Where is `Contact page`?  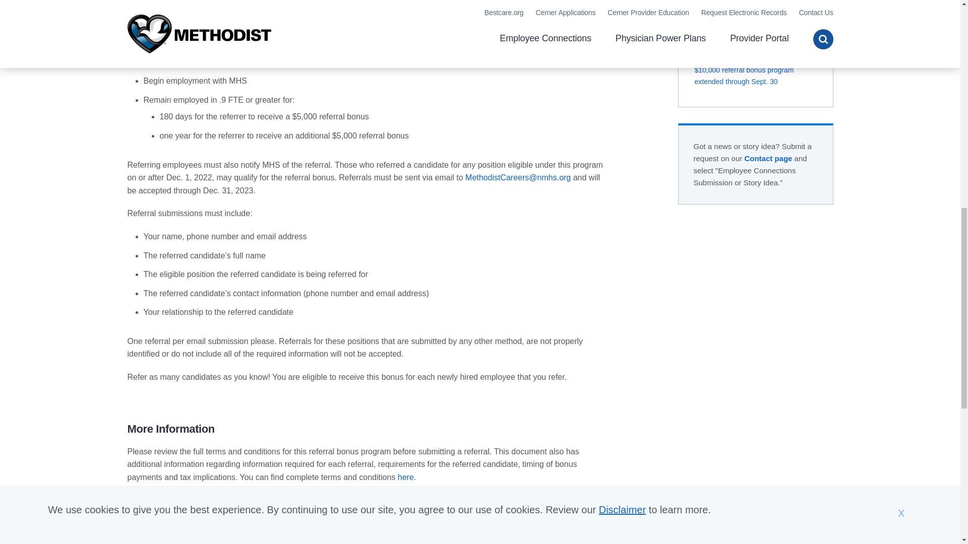 Contact page is located at coordinates (768, 158).